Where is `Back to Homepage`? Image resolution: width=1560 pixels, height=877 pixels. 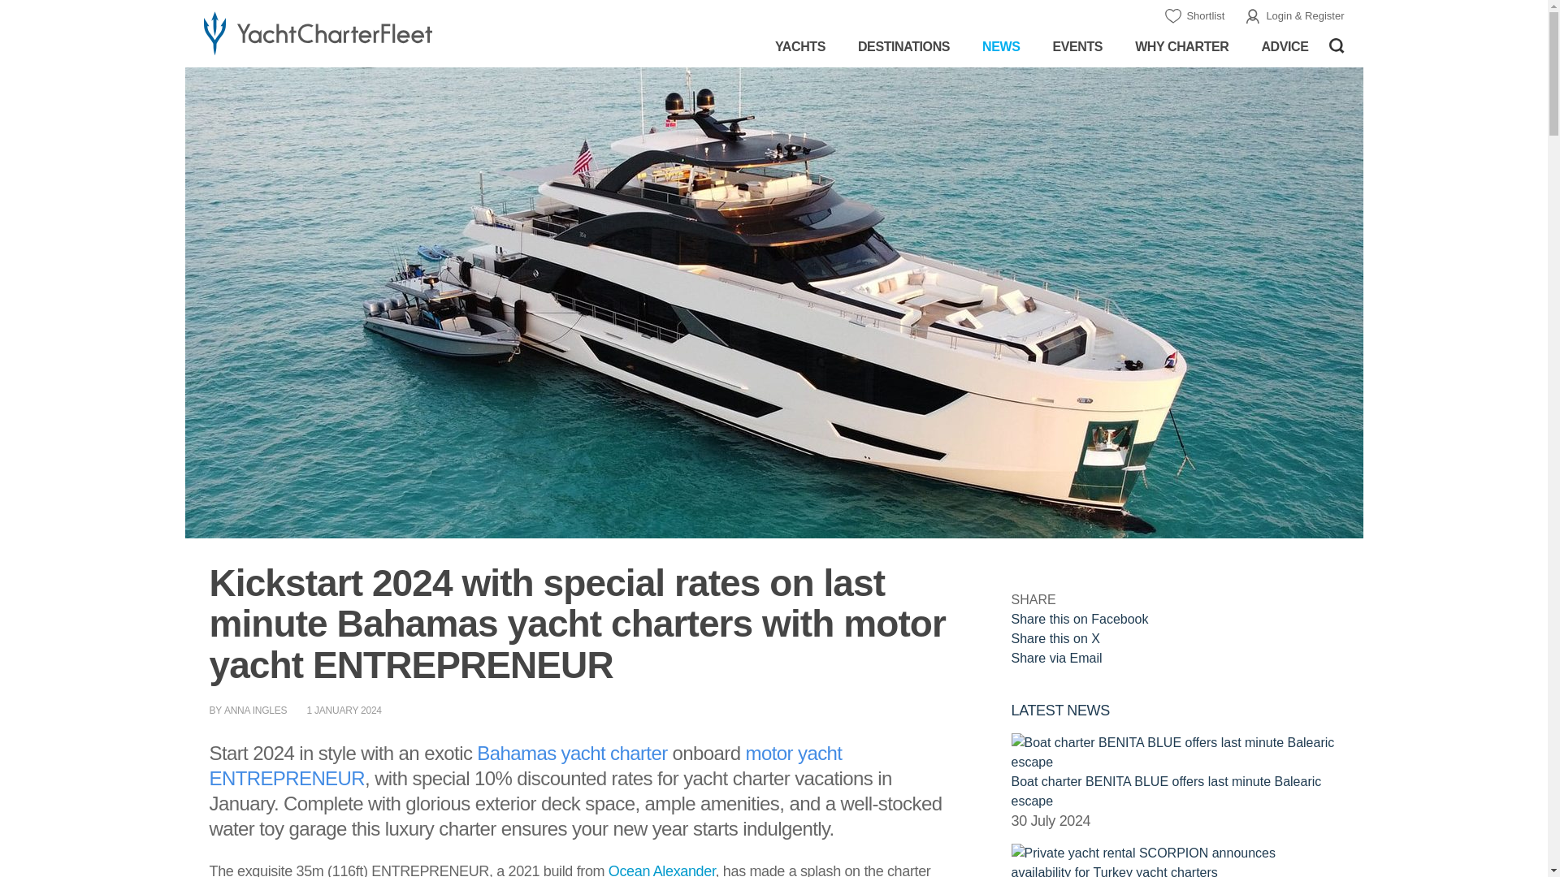 Back to Homepage is located at coordinates (367, 32).